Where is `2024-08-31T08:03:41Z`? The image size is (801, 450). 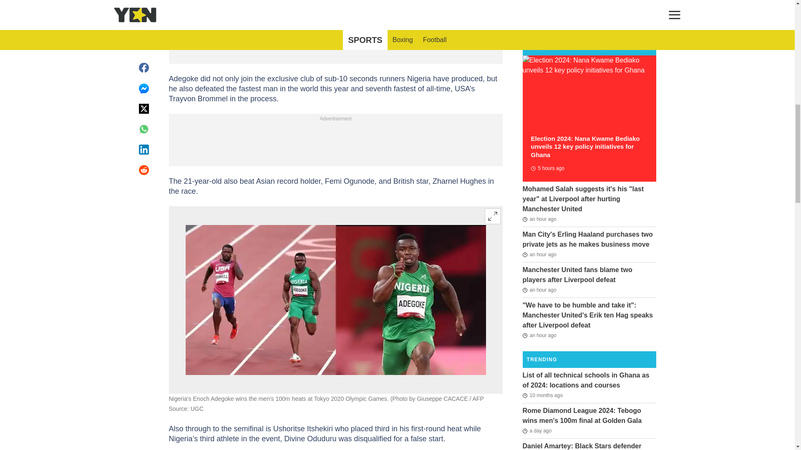 2024-08-31T08:03:41Z is located at coordinates (537, 431).